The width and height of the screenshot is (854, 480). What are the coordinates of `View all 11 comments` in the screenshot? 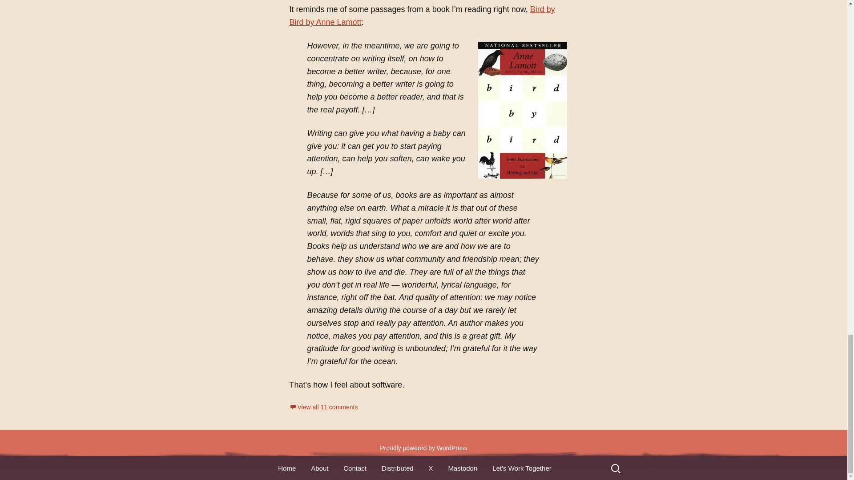 It's located at (323, 407).